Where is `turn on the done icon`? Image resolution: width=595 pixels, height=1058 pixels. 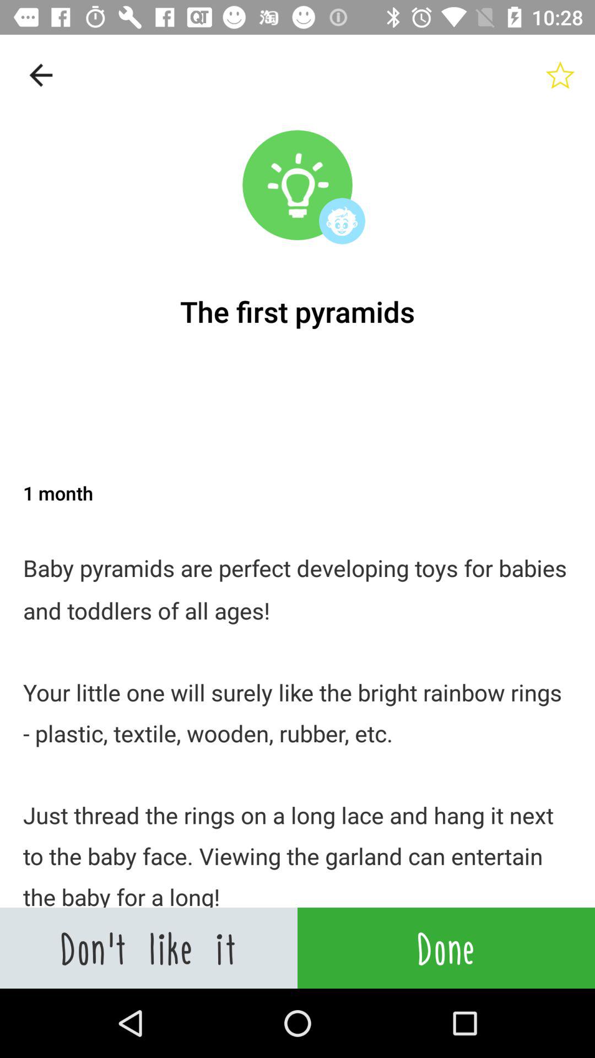
turn on the done icon is located at coordinates (446, 948).